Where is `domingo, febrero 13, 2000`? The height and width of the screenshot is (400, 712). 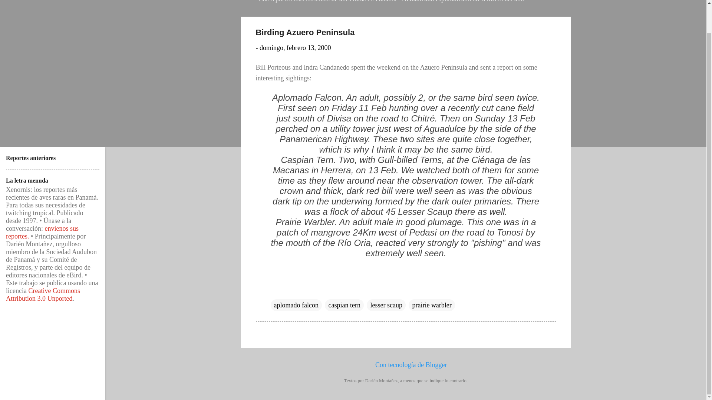 domingo, febrero 13, 2000 is located at coordinates (295, 47).